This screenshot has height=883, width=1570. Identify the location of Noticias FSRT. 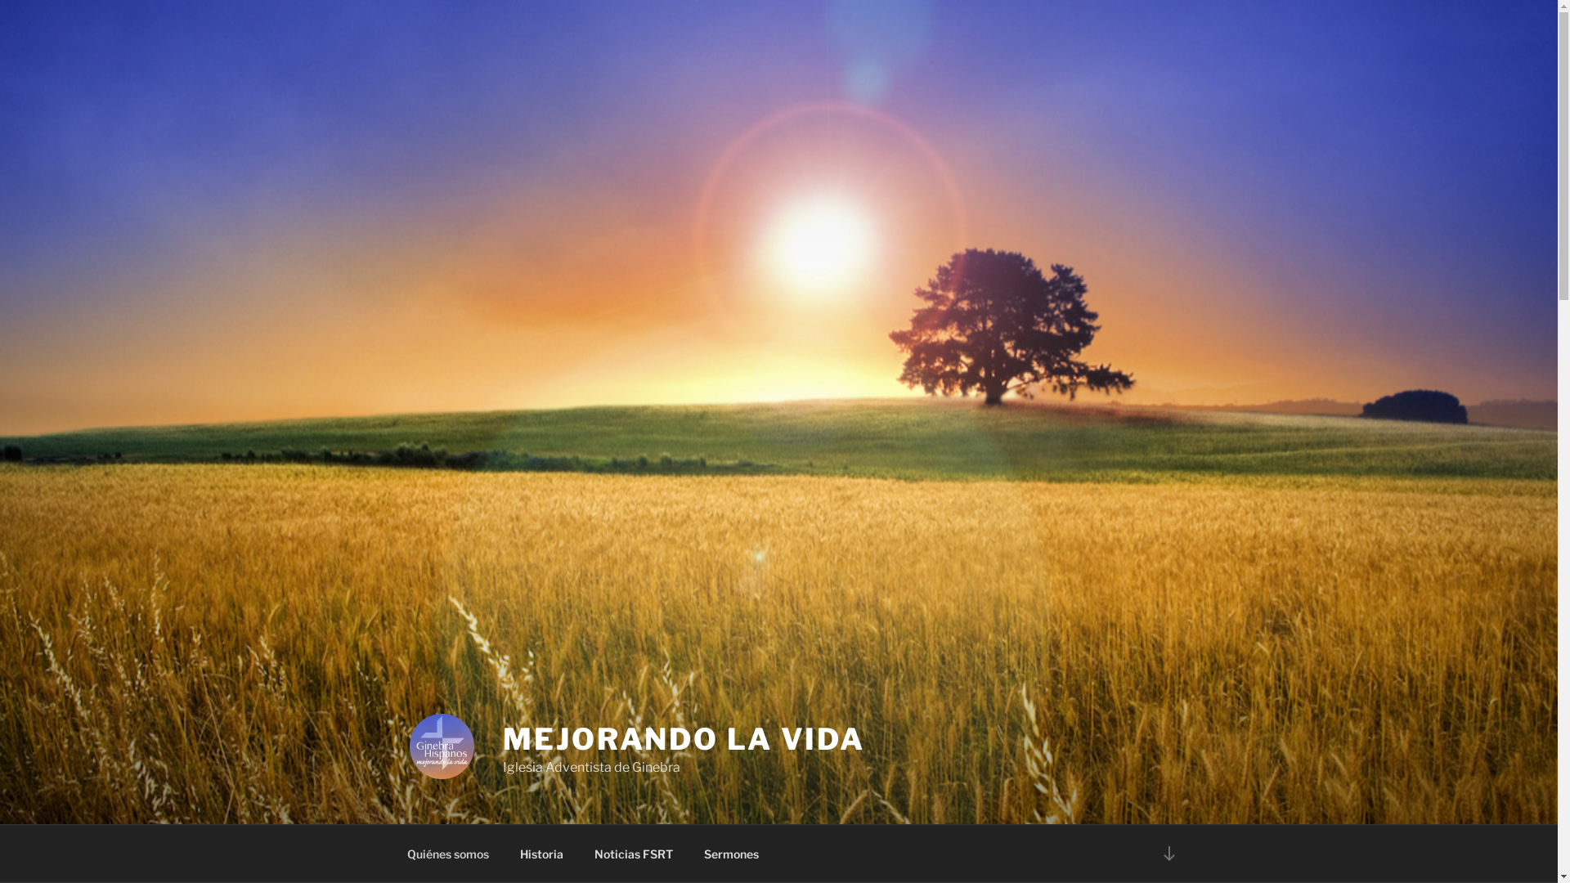
(635, 854).